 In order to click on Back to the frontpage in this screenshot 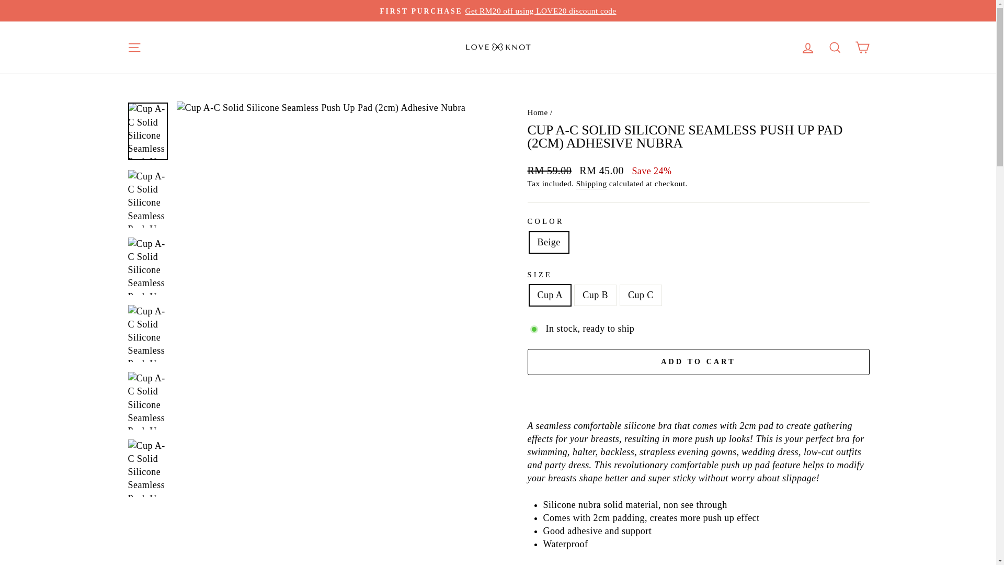, I will do `click(537, 112)`.